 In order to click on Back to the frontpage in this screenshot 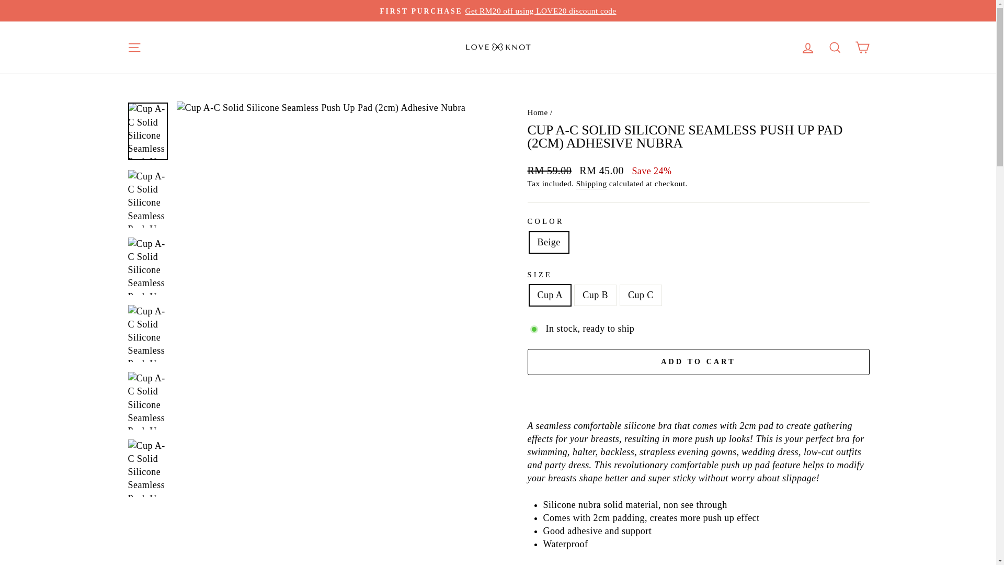, I will do `click(537, 112)`.